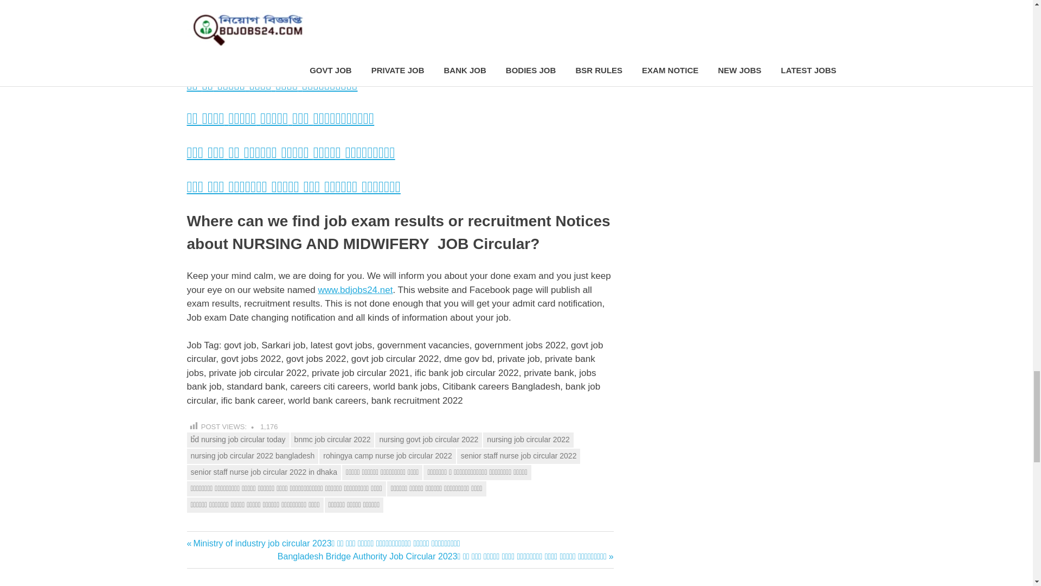  Describe the element at coordinates (355, 290) in the screenshot. I see `www.bdjobs24.net` at that location.